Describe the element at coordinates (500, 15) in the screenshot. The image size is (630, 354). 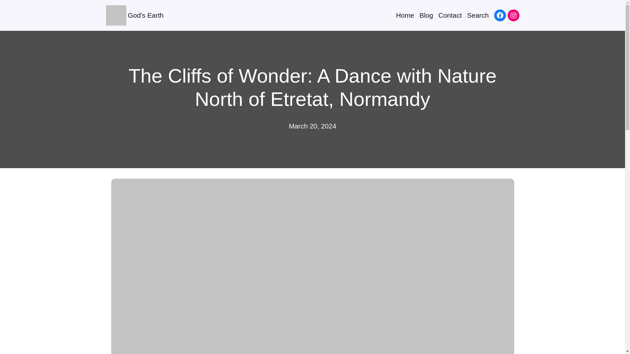
I see `Facebook` at that location.